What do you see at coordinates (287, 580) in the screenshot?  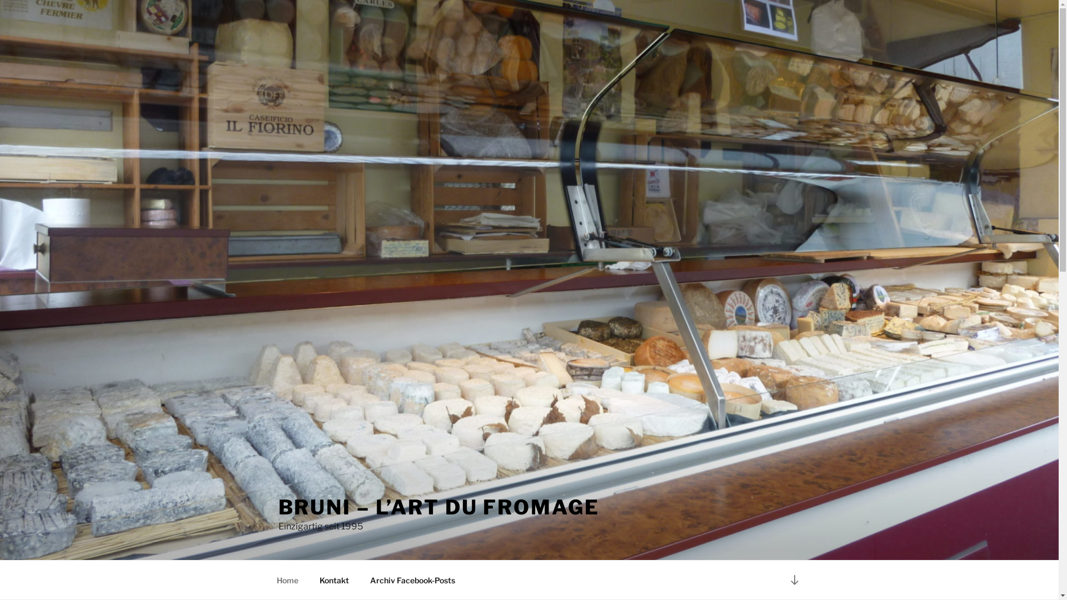 I see `Home` at bounding box center [287, 580].